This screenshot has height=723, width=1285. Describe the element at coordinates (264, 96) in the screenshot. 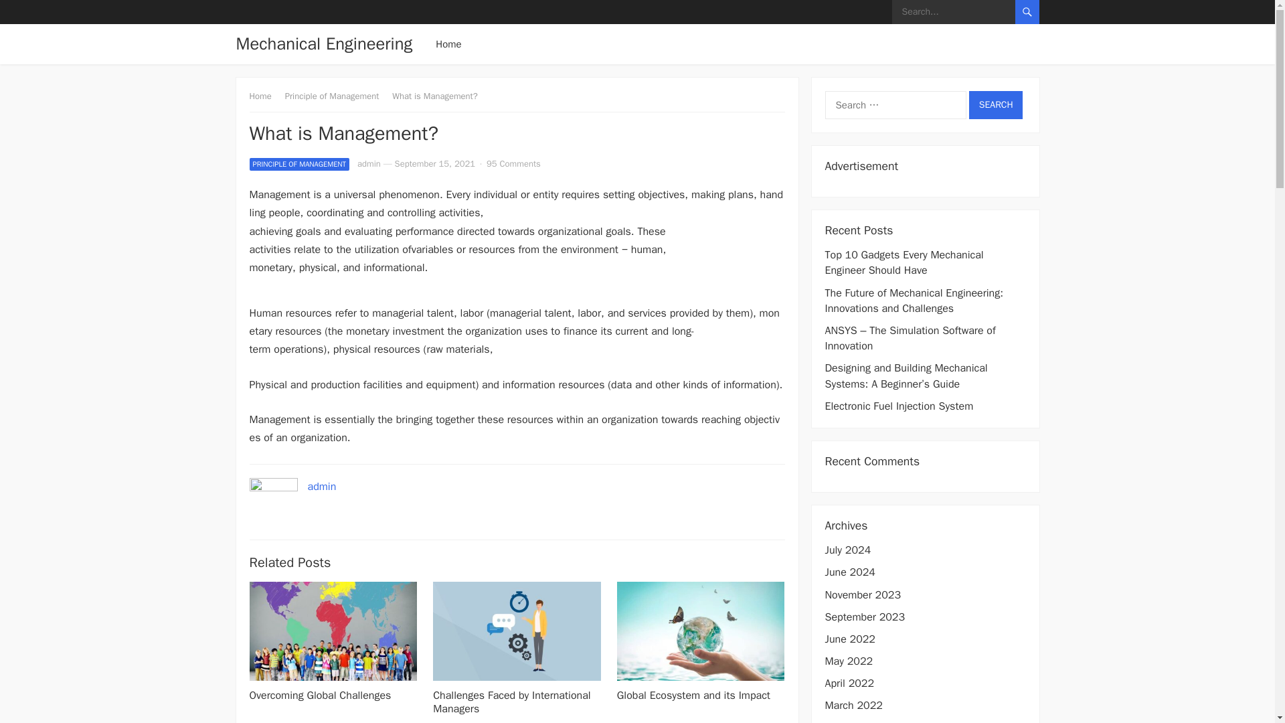

I see `Home` at that location.